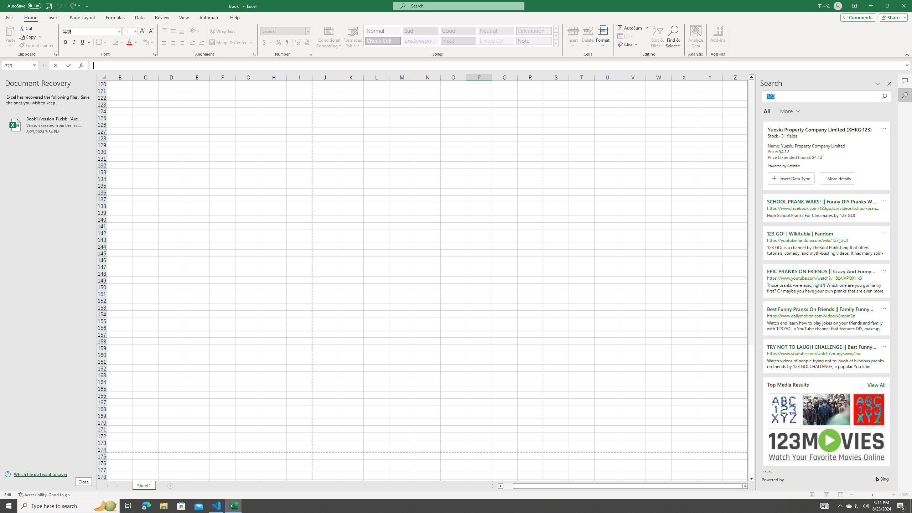 This screenshot has width=912, height=513. I want to click on AutoSum, so click(633, 28).